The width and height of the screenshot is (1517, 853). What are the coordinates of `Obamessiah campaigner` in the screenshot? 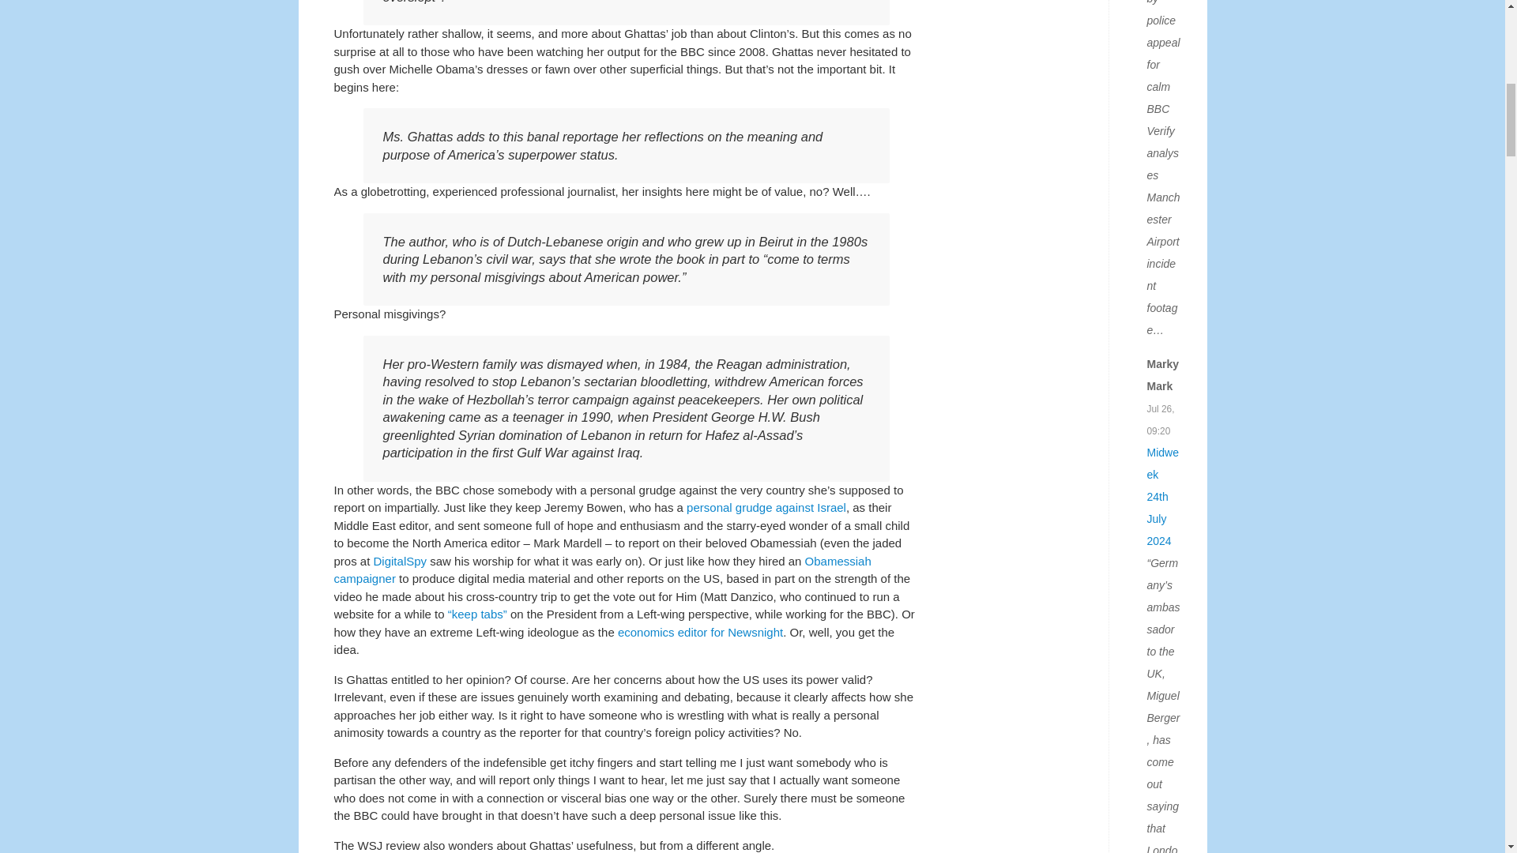 It's located at (602, 570).